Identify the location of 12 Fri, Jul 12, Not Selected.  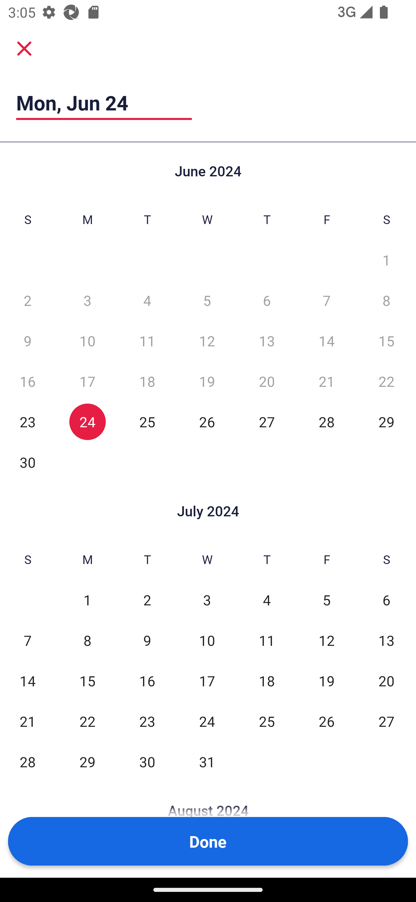
(326, 640).